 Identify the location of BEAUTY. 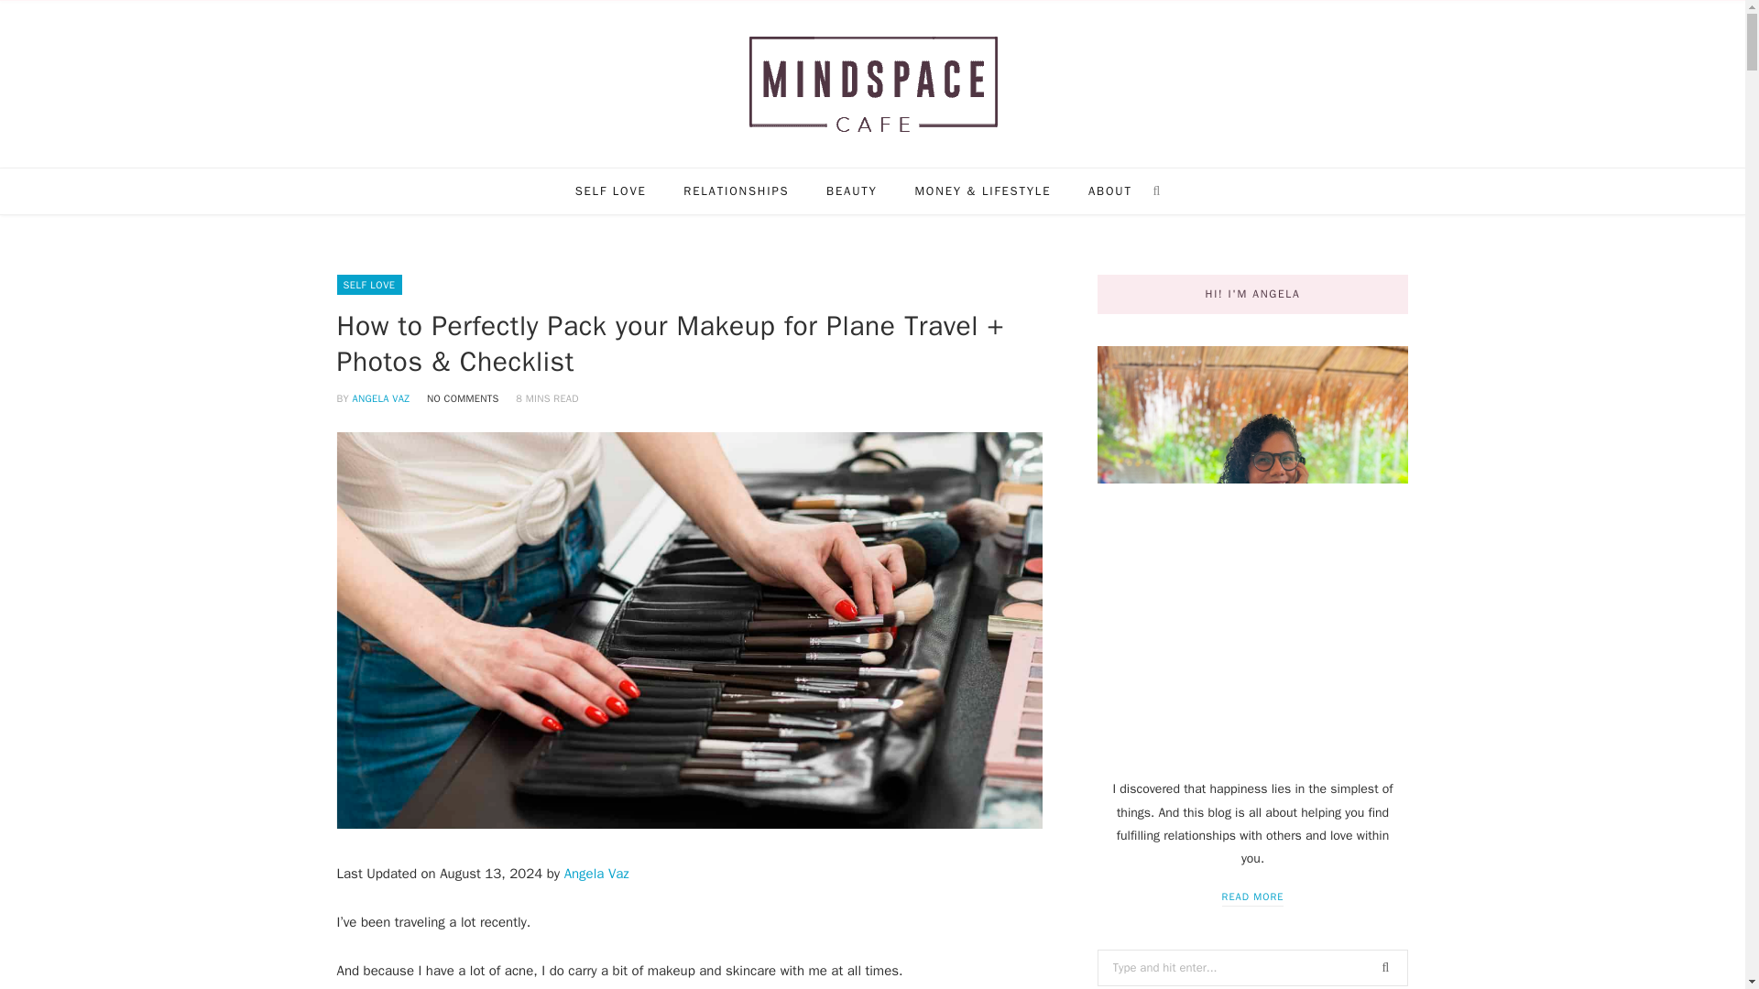
(851, 190).